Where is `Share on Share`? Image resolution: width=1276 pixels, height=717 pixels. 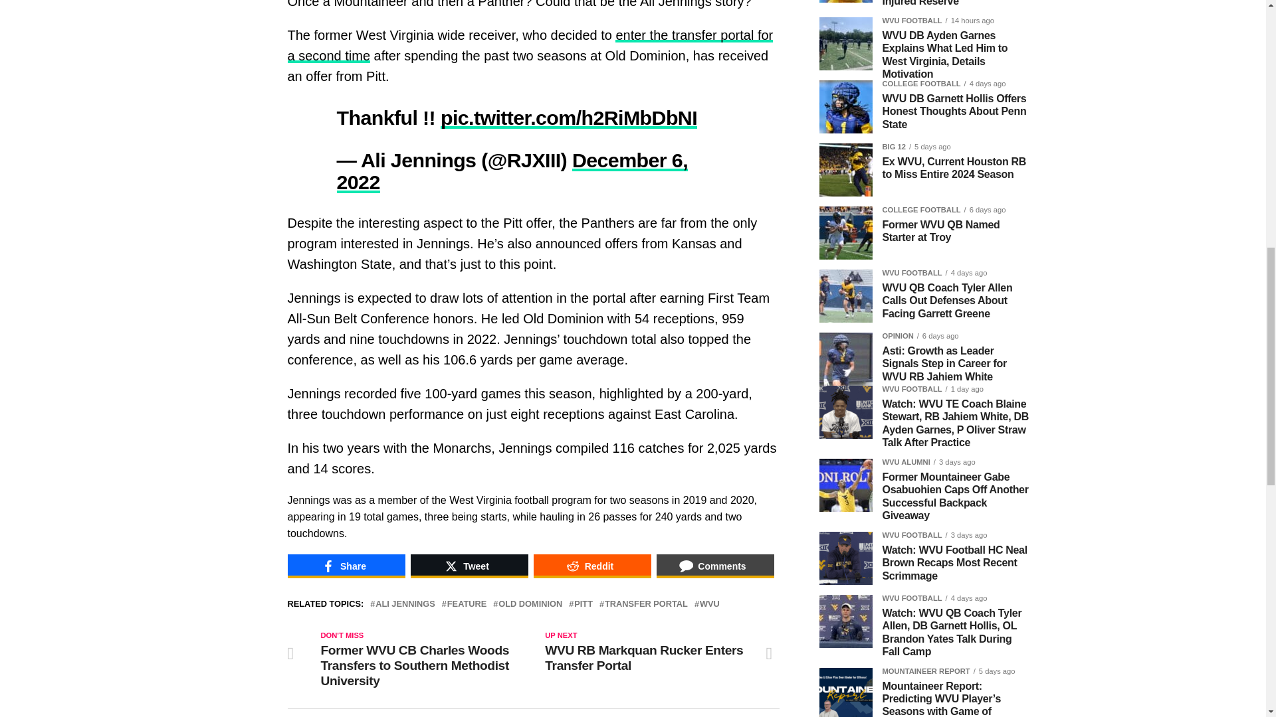
Share on Share is located at coordinates (346, 566).